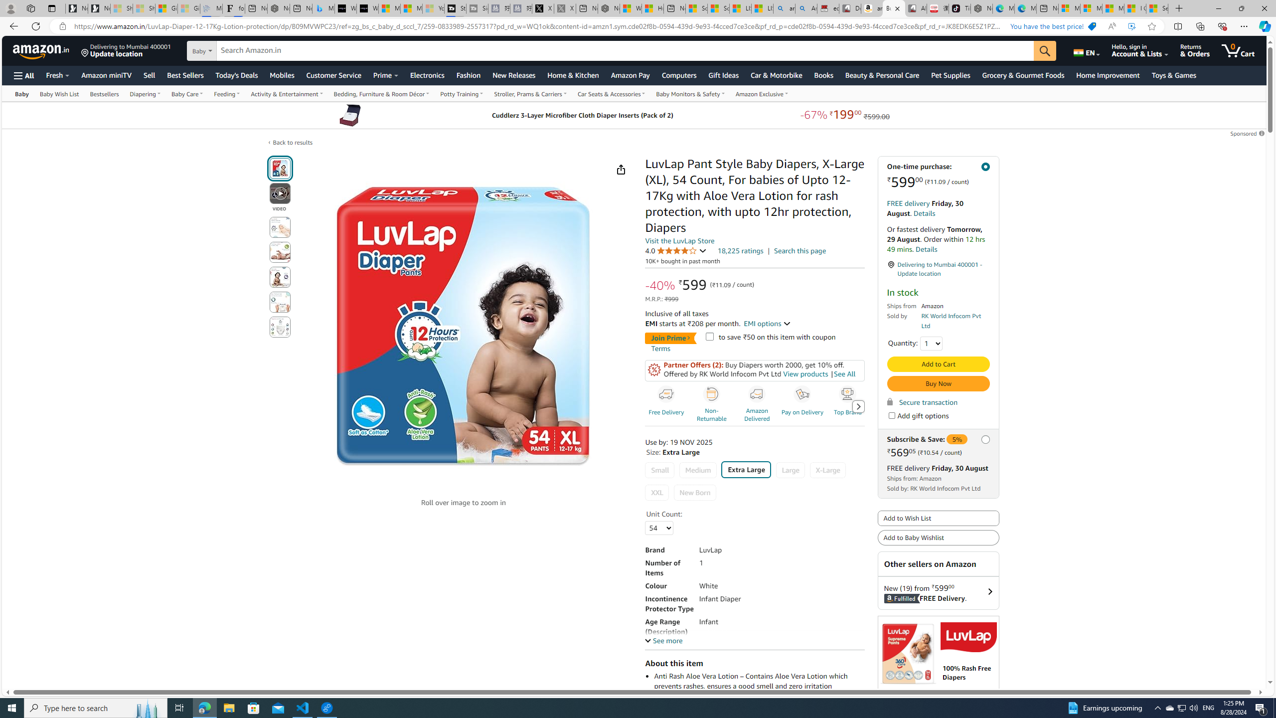  What do you see at coordinates (849, 406) in the screenshot?
I see `Top Brand` at bounding box center [849, 406].